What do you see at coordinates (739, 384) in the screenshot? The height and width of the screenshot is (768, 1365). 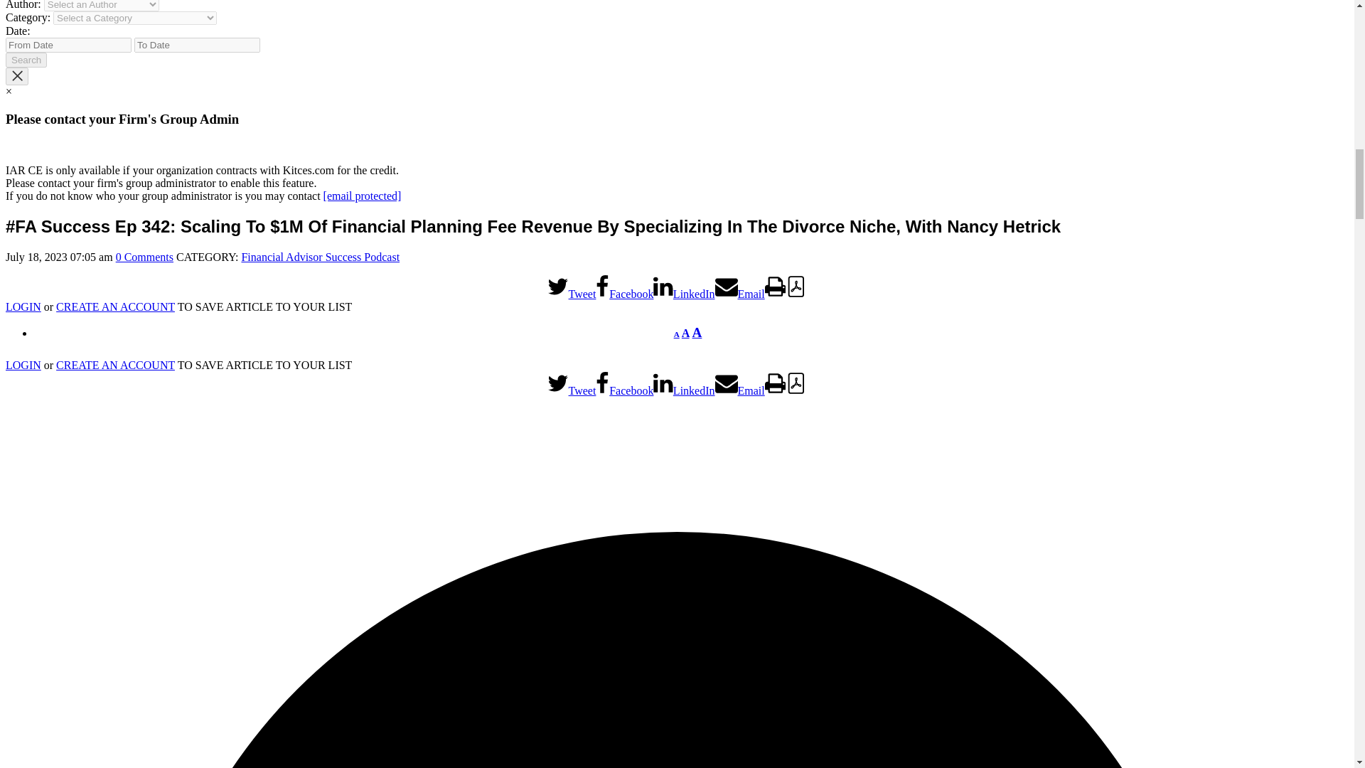 I see `Email` at bounding box center [739, 384].